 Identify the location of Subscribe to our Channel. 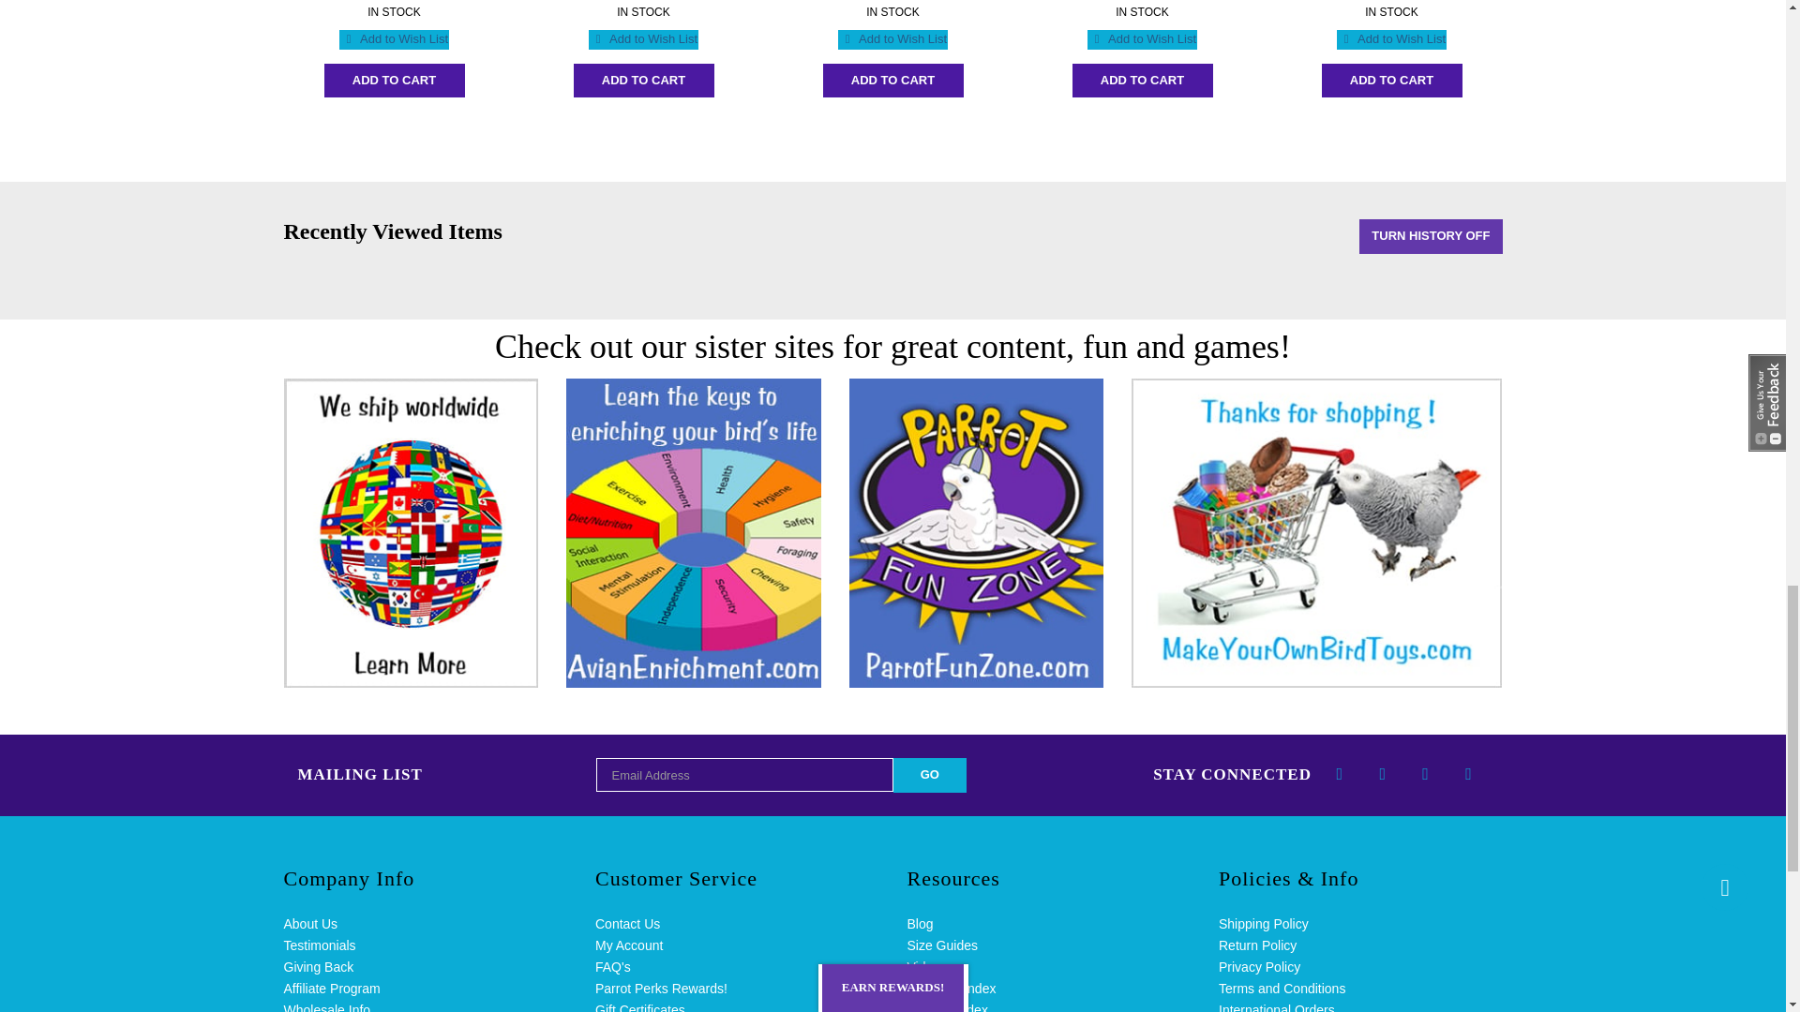
(1426, 774).